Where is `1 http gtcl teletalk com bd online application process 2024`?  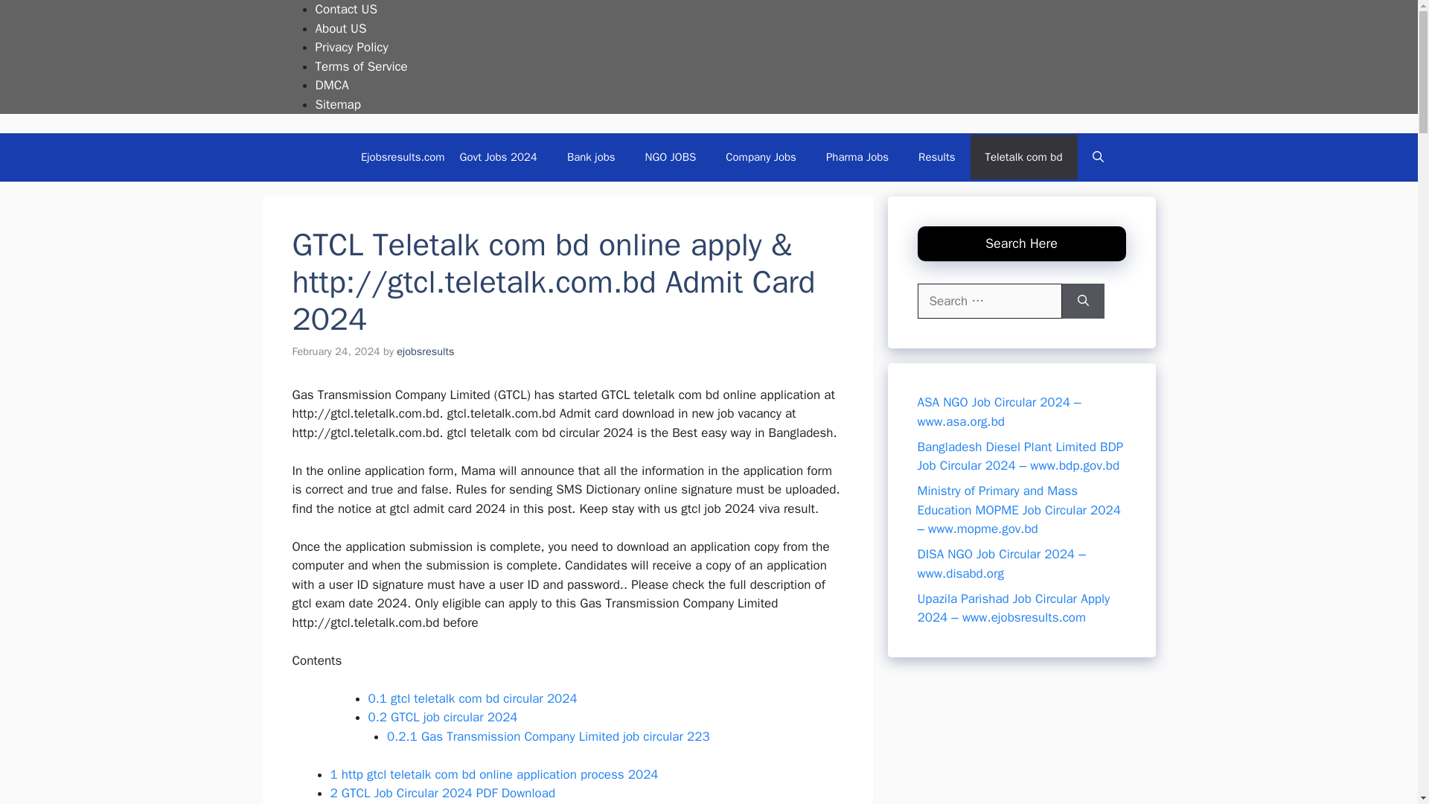
1 http gtcl teletalk com bd online application process 2024 is located at coordinates (494, 774).